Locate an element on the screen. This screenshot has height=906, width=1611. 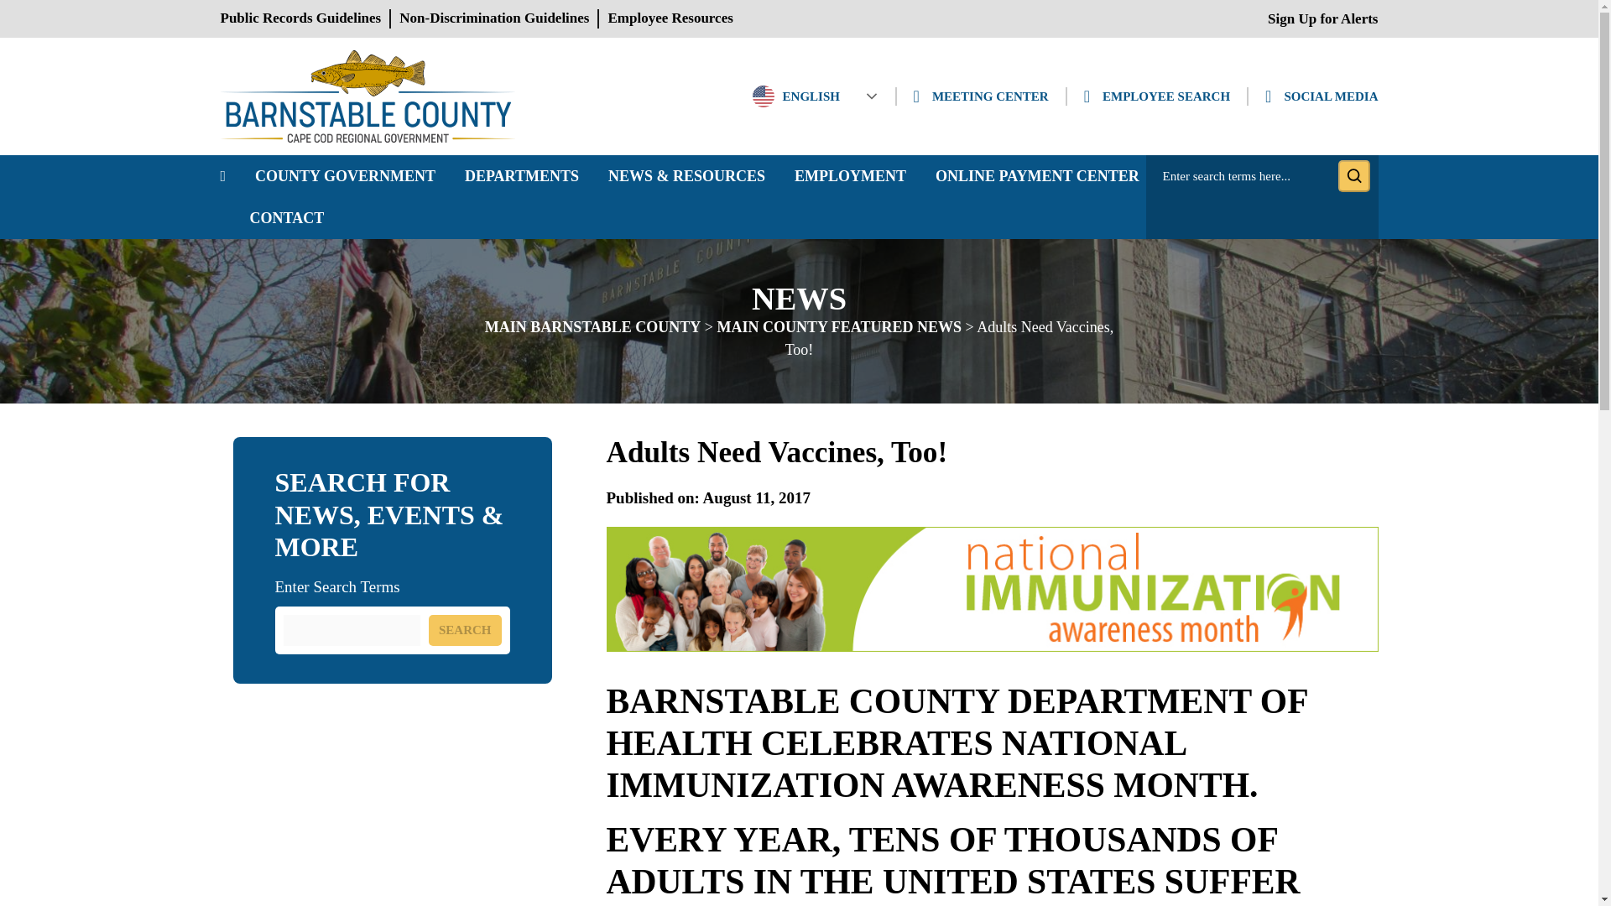
Search is located at coordinates (1353, 176).